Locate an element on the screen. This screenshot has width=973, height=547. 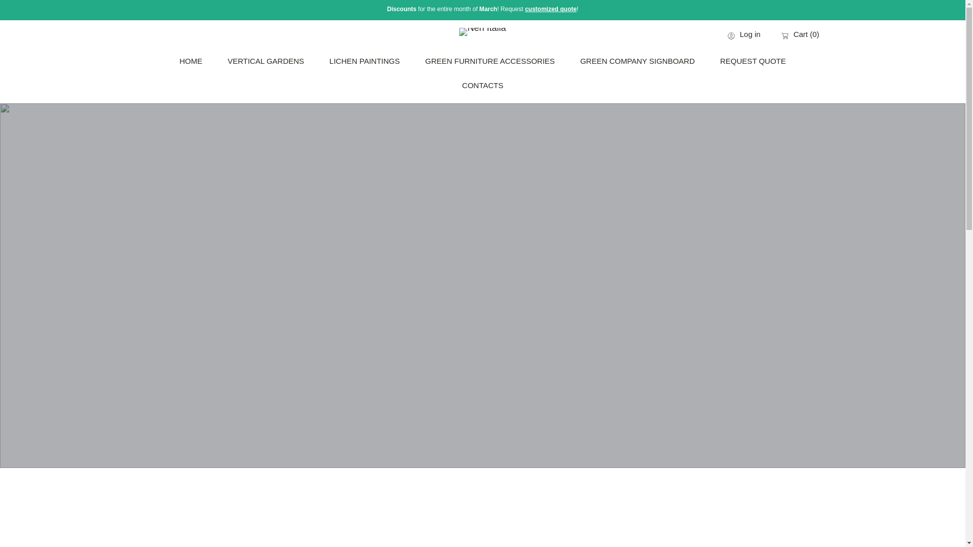
GREEN FURNITURE ACCESSORIES is located at coordinates (490, 61).